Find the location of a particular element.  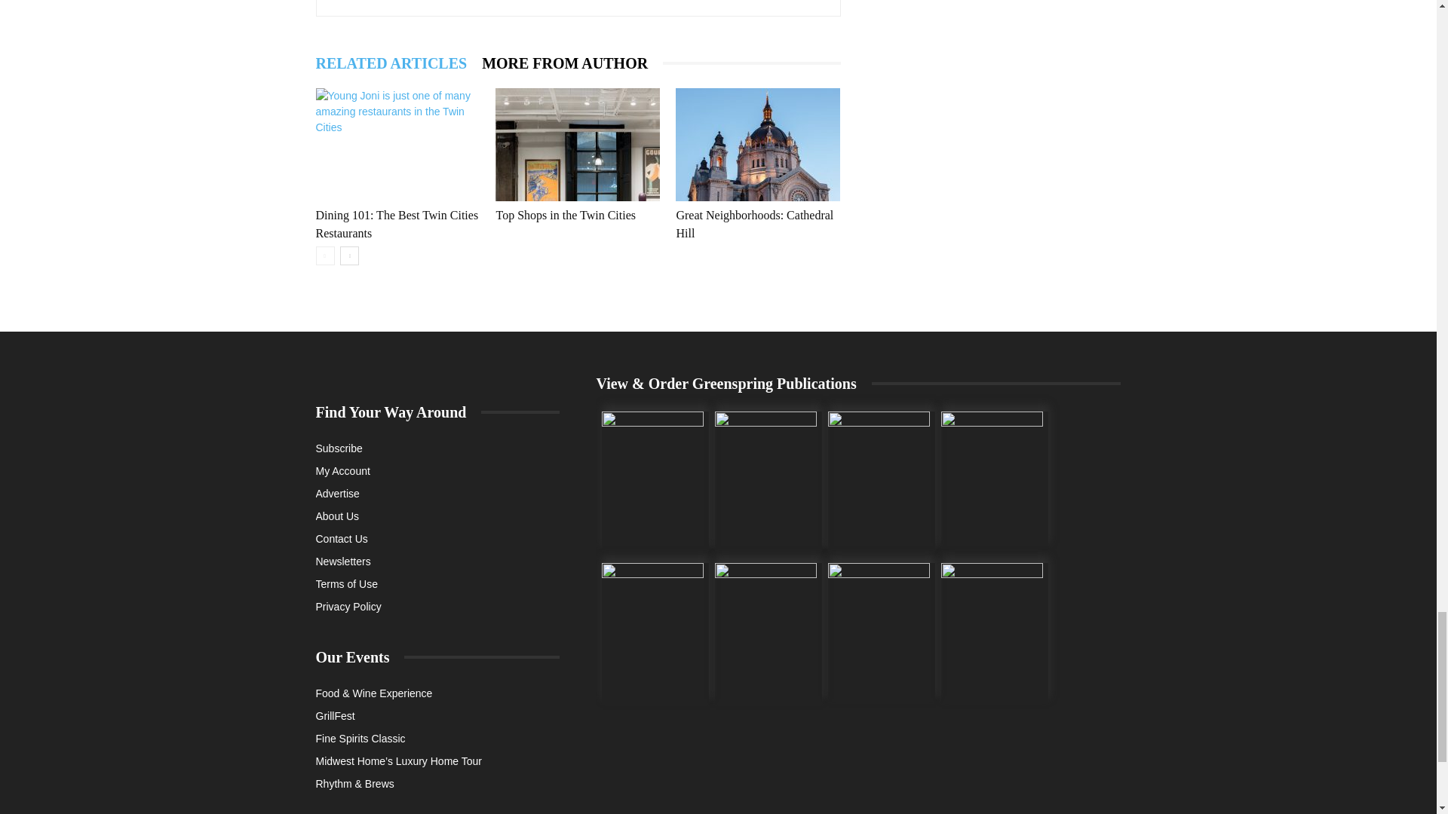

Dining 101: The Best Twin Cities Restaurants is located at coordinates (397, 223).